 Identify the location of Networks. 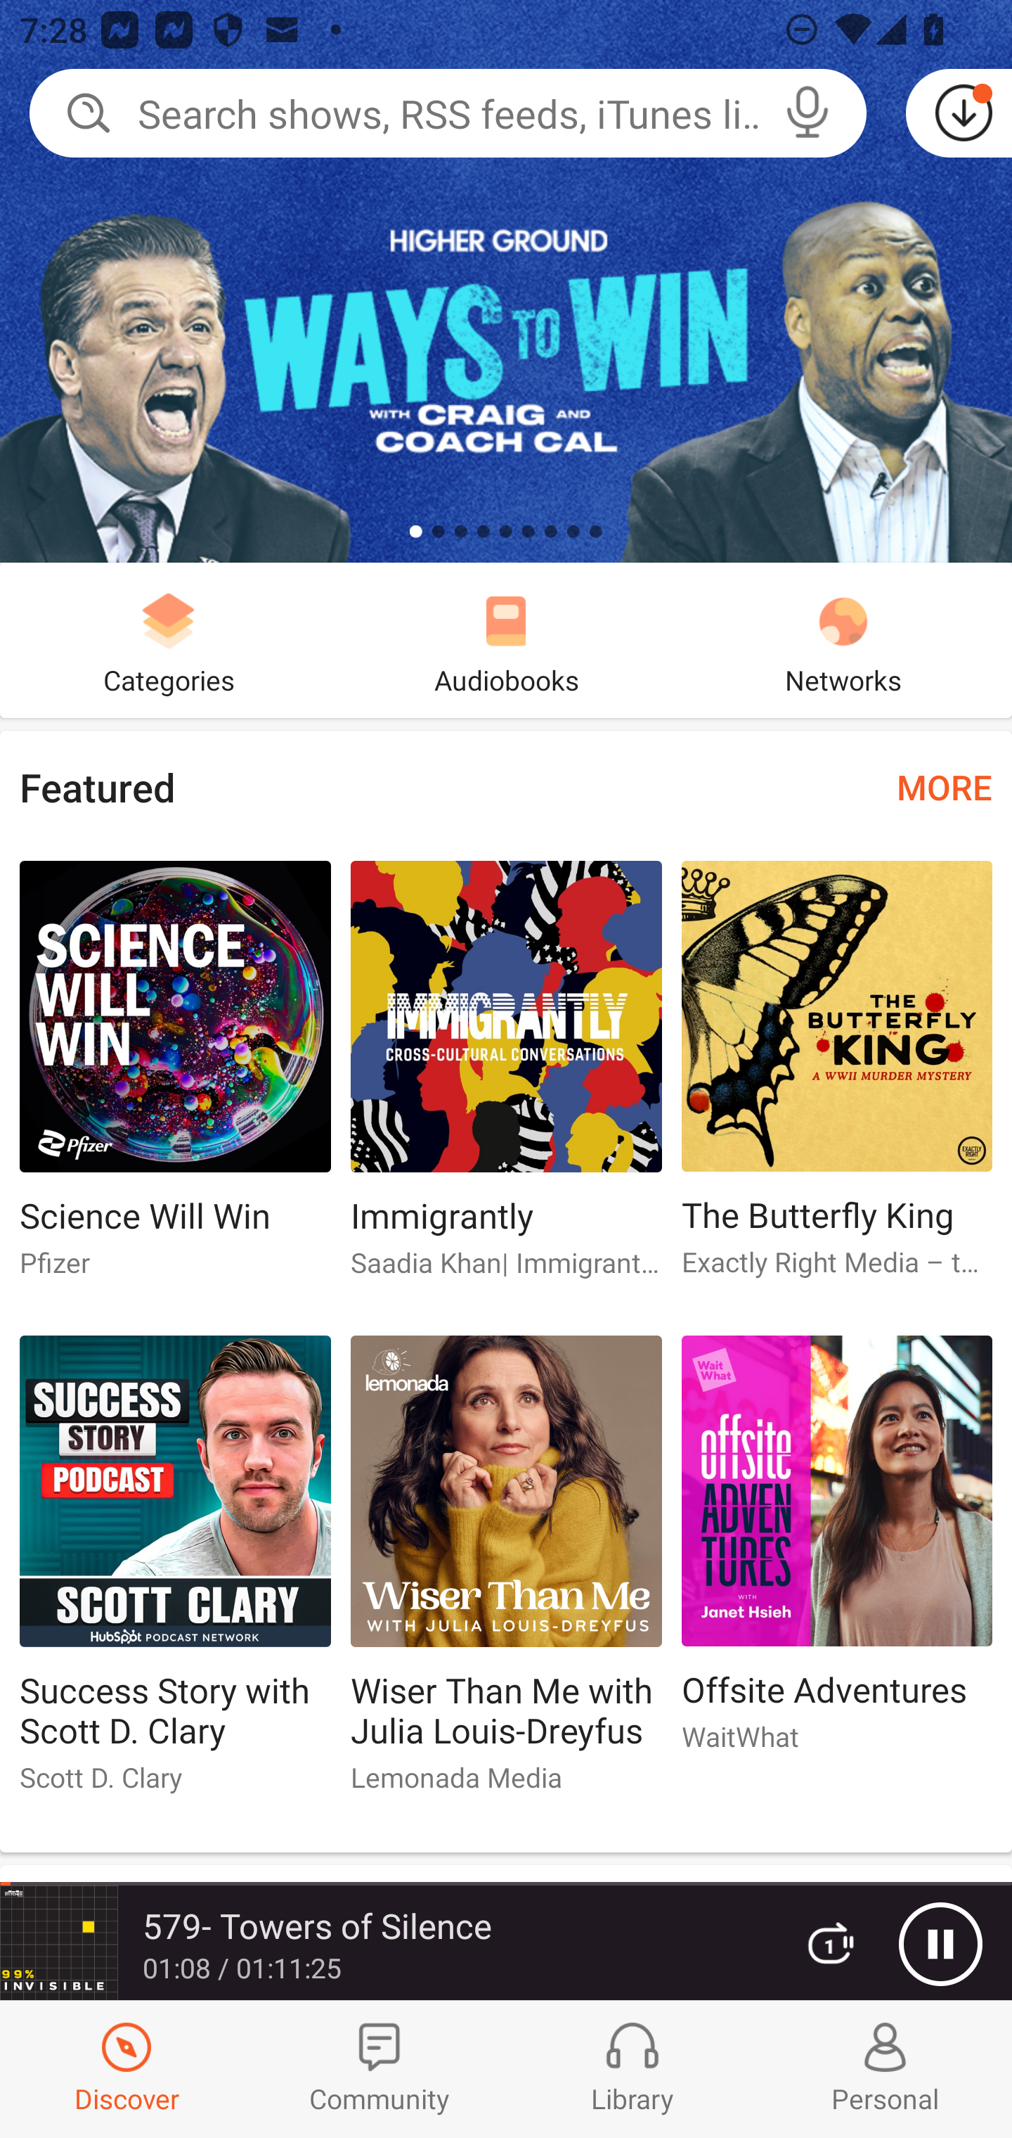
(843, 640).